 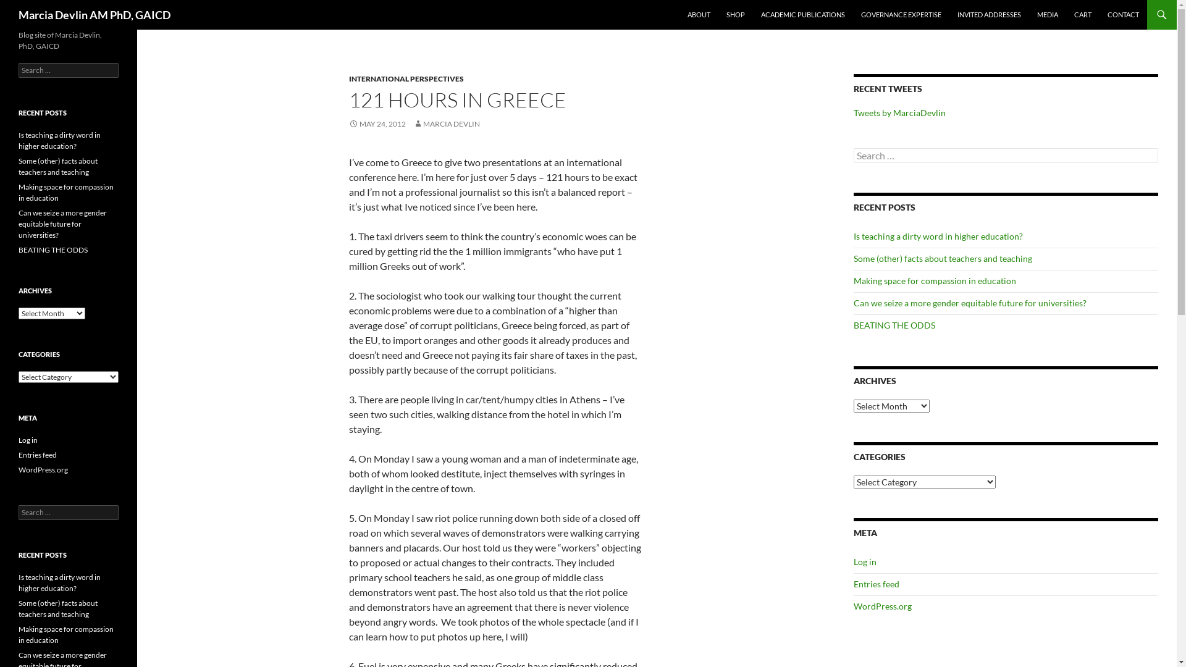 What do you see at coordinates (58, 609) in the screenshot?
I see `Some (other) facts about teachers and teaching` at bounding box center [58, 609].